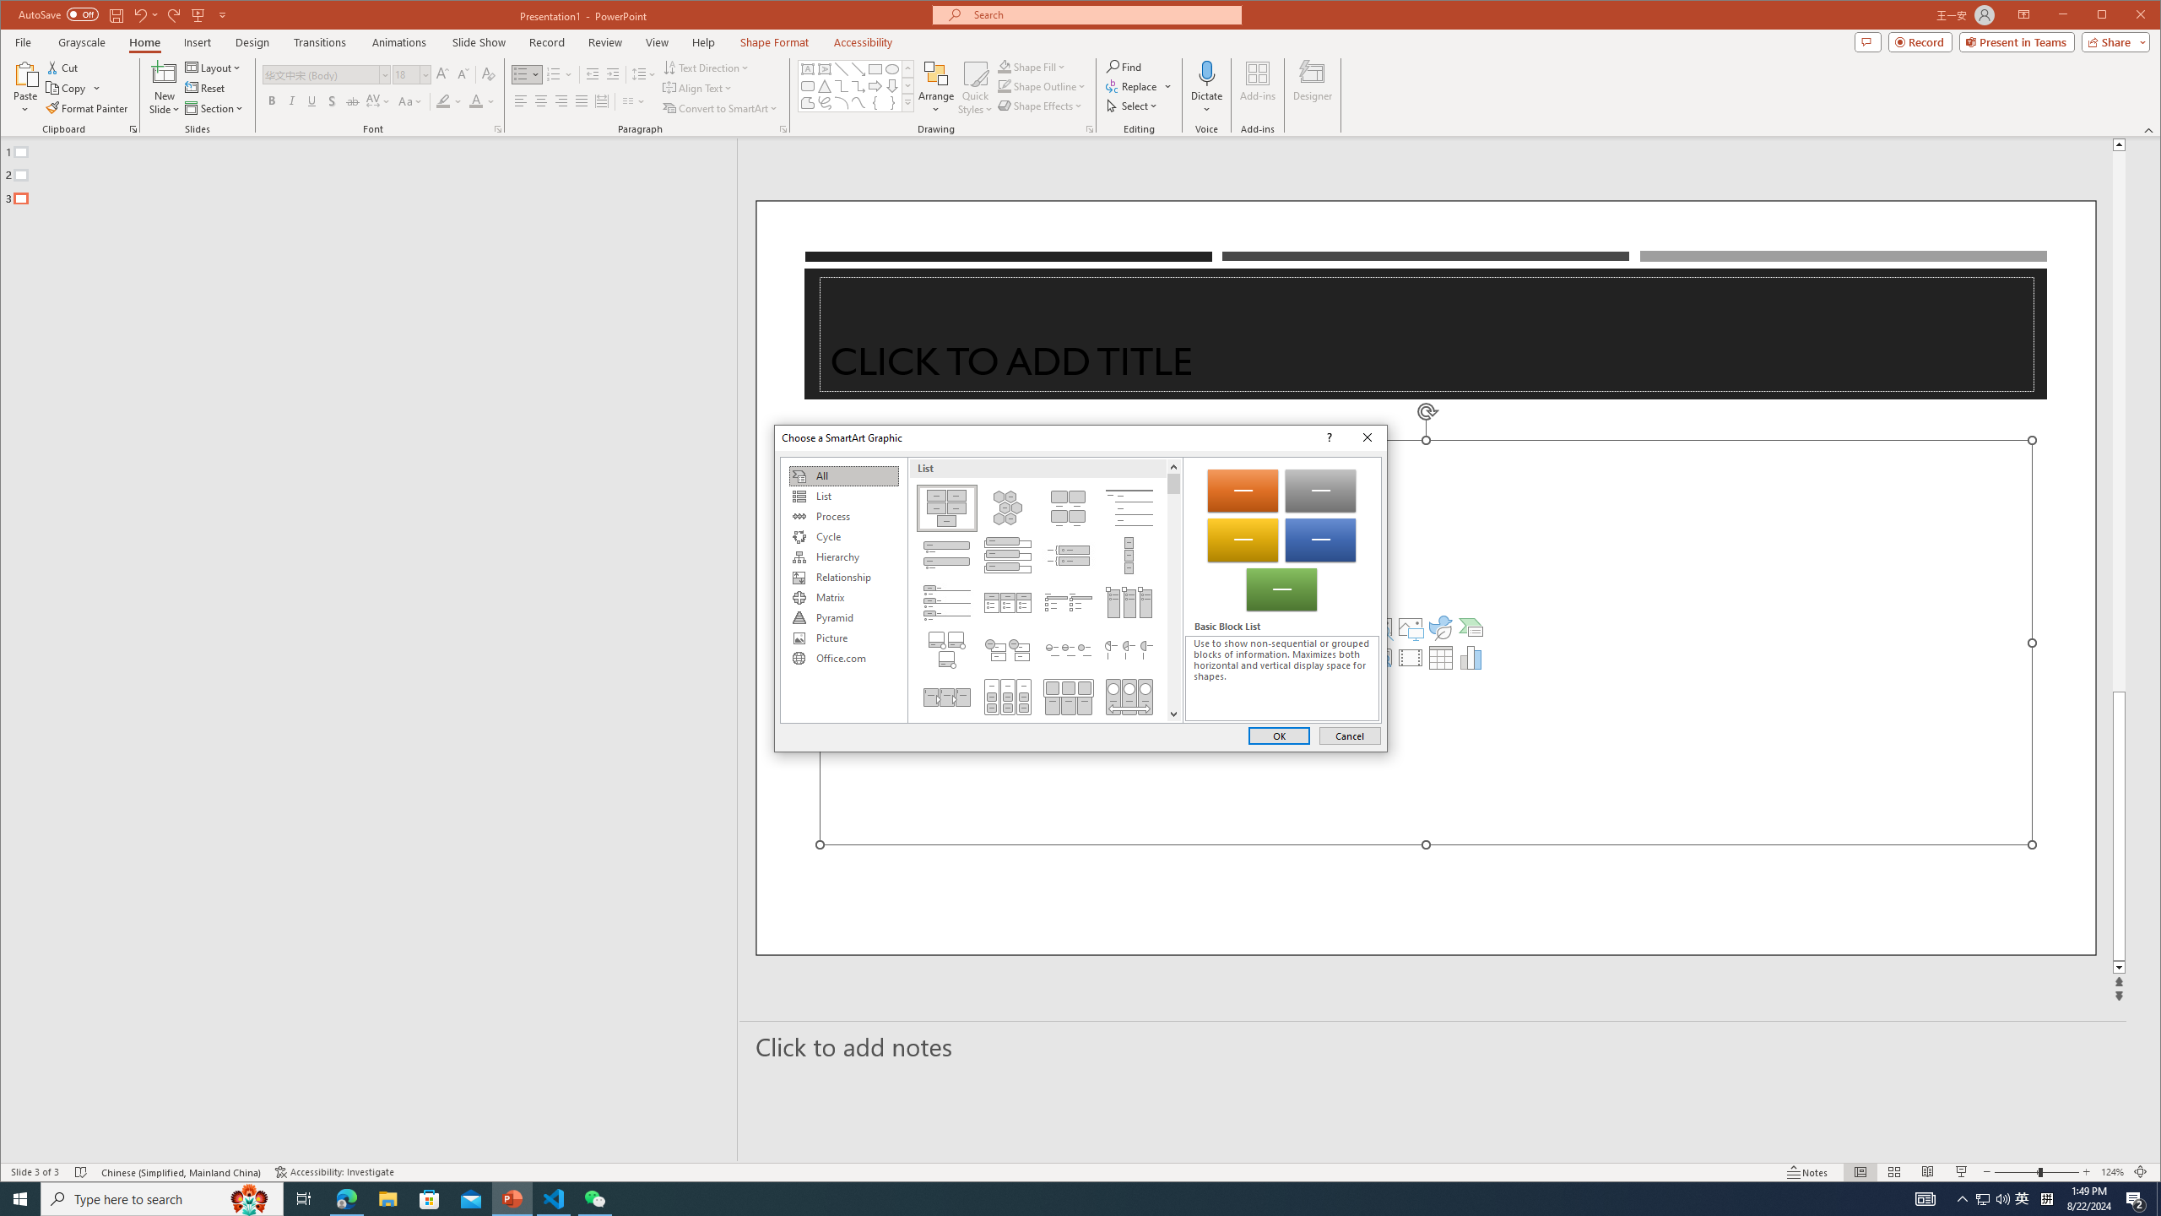 The image size is (2161, 1216). What do you see at coordinates (405, 74) in the screenshot?
I see `Font Size` at bounding box center [405, 74].